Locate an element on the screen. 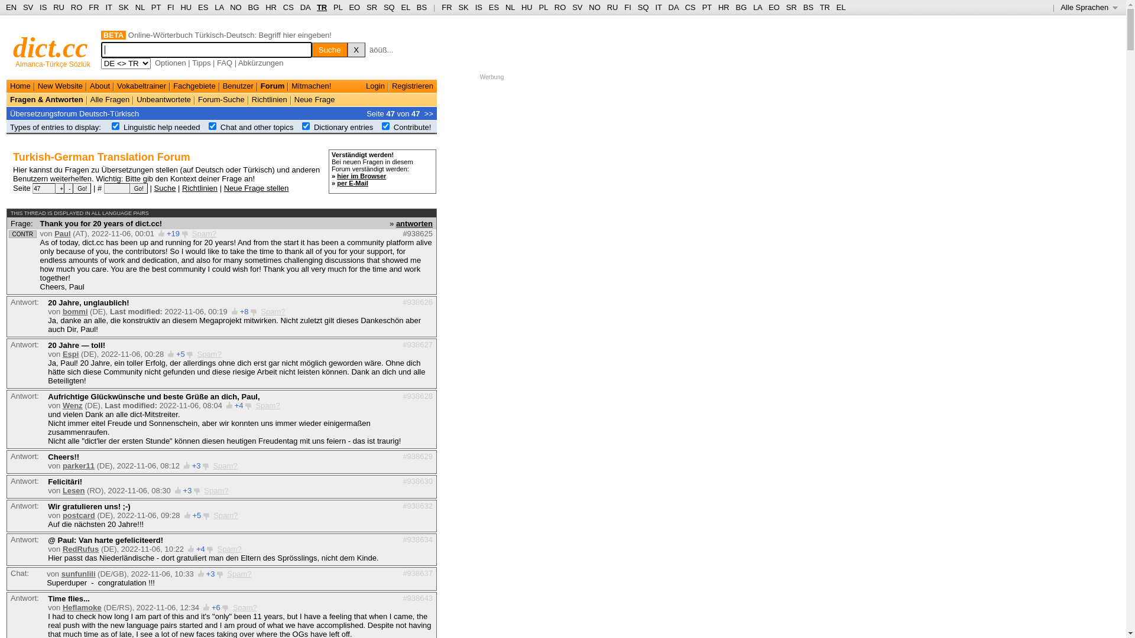  postcard is located at coordinates (79, 515).